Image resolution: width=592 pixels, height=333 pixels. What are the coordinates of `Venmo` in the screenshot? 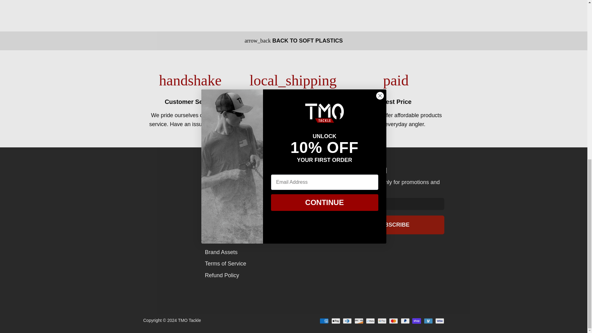 It's located at (428, 321).